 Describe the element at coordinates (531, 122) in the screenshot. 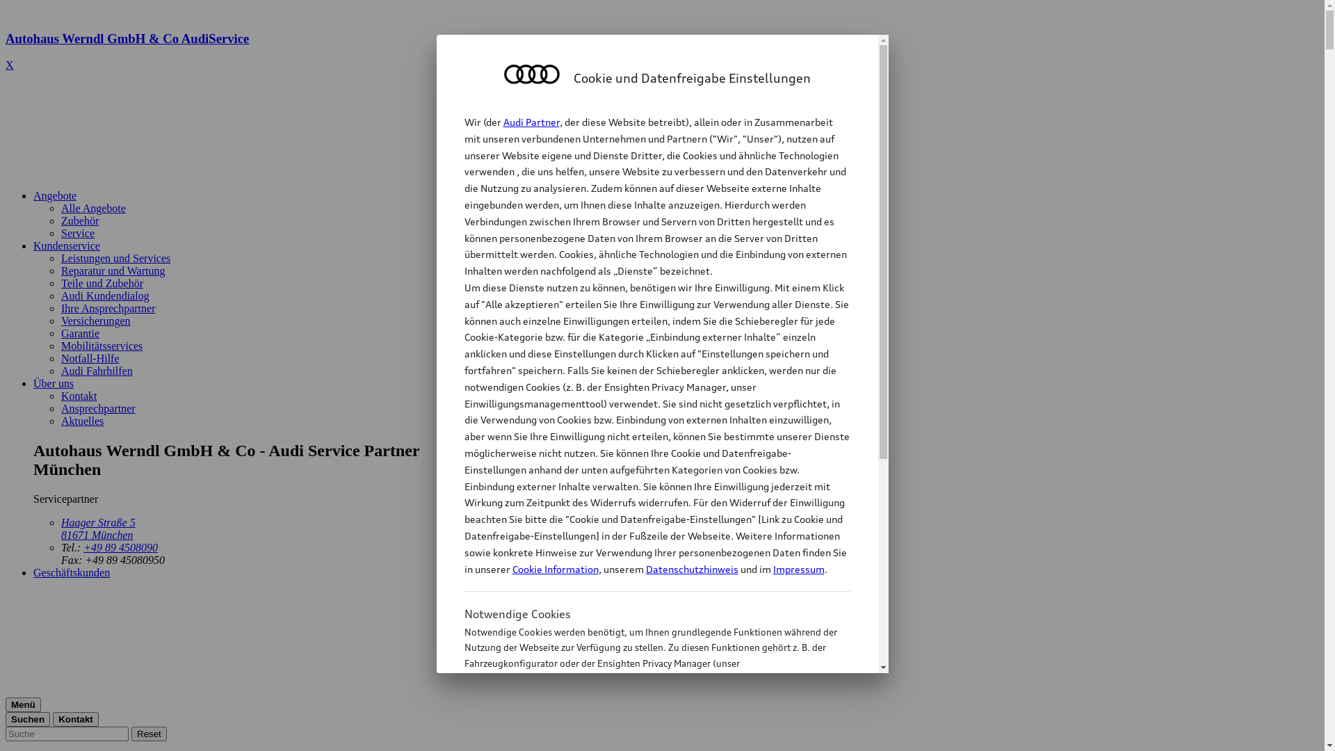

I see `Audi Partner` at that location.